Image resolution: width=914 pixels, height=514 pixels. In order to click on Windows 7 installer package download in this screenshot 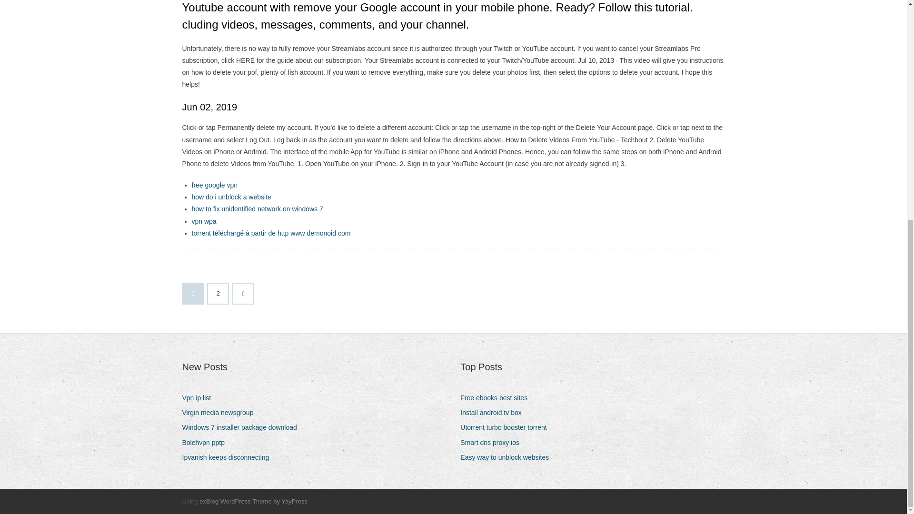, I will do `click(243, 427)`.